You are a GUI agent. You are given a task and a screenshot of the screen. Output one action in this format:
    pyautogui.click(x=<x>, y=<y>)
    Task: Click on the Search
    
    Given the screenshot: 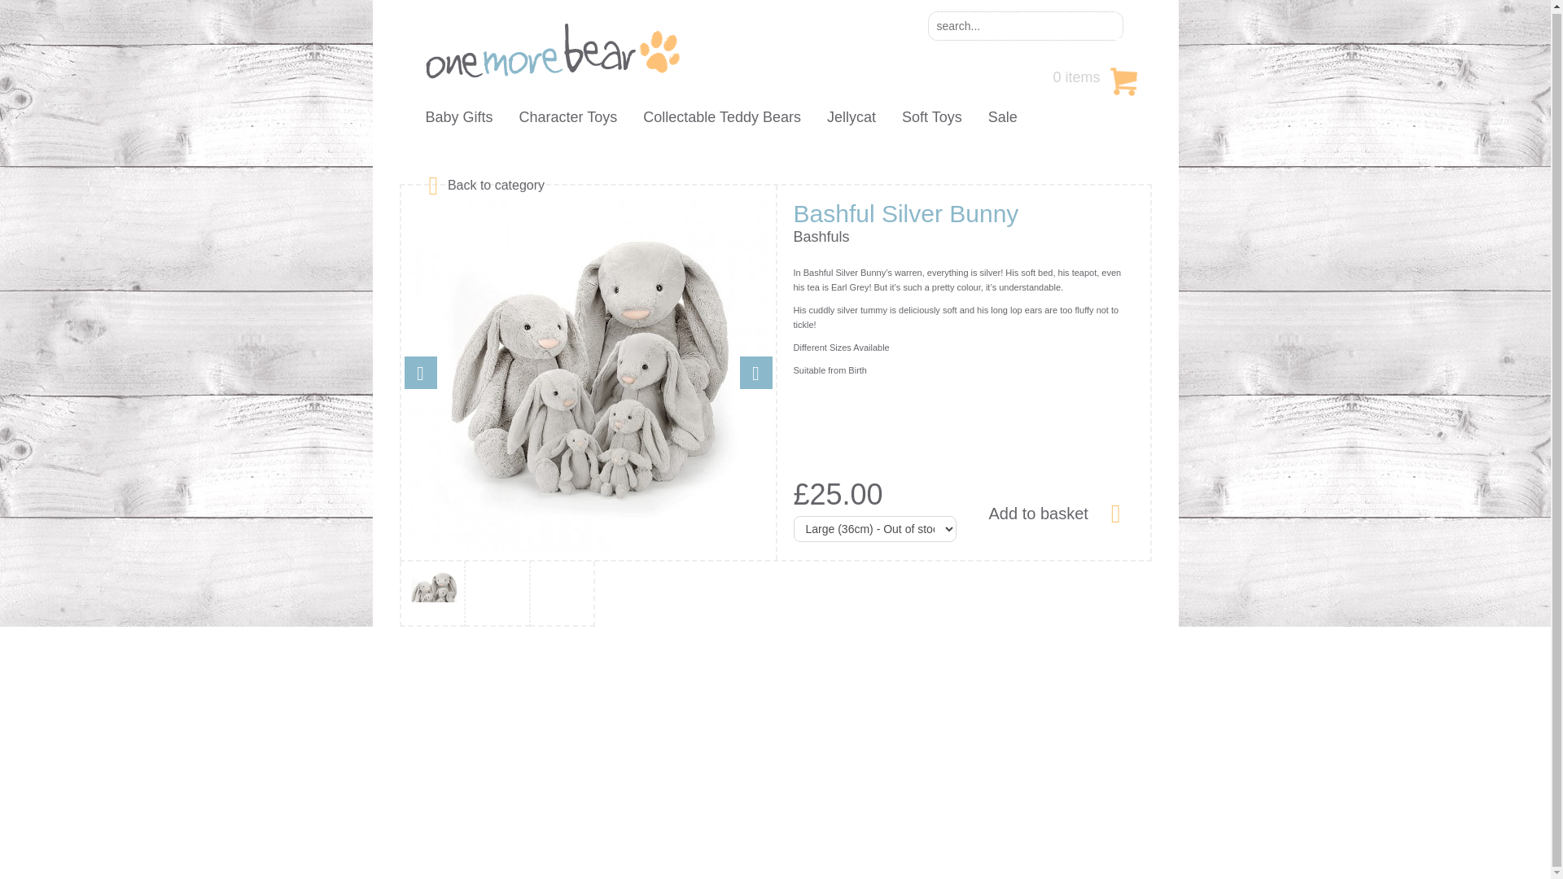 What is the action you would take?
    pyautogui.click(x=1105, y=26)
    